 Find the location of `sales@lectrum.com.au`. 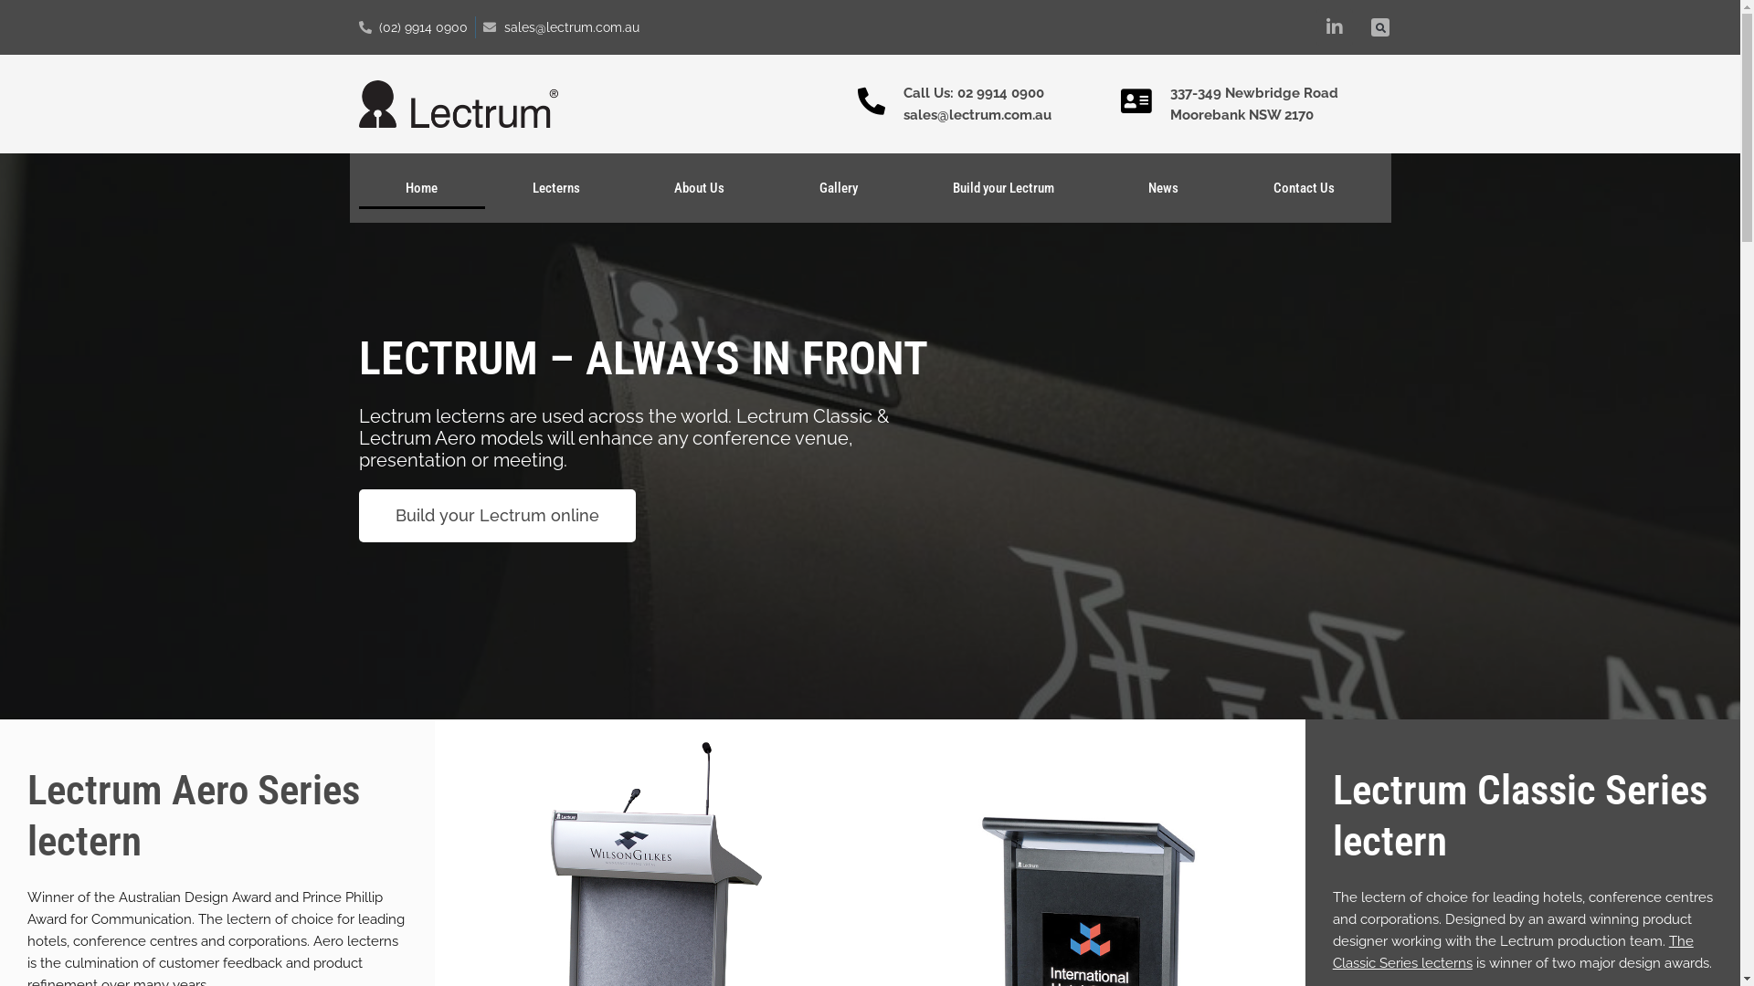

sales@lectrum.com.au is located at coordinates (561, 27).